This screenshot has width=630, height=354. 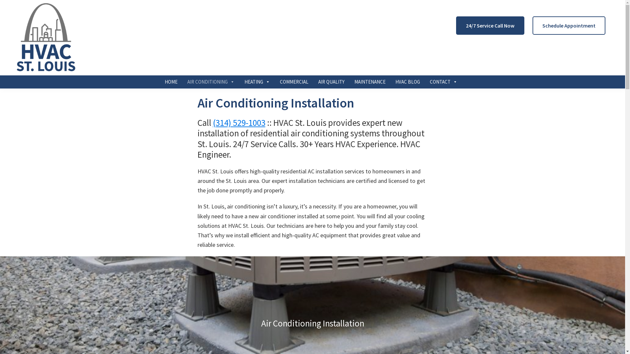 I want to click on COMMERCIAL, so click(x=294, y=82).